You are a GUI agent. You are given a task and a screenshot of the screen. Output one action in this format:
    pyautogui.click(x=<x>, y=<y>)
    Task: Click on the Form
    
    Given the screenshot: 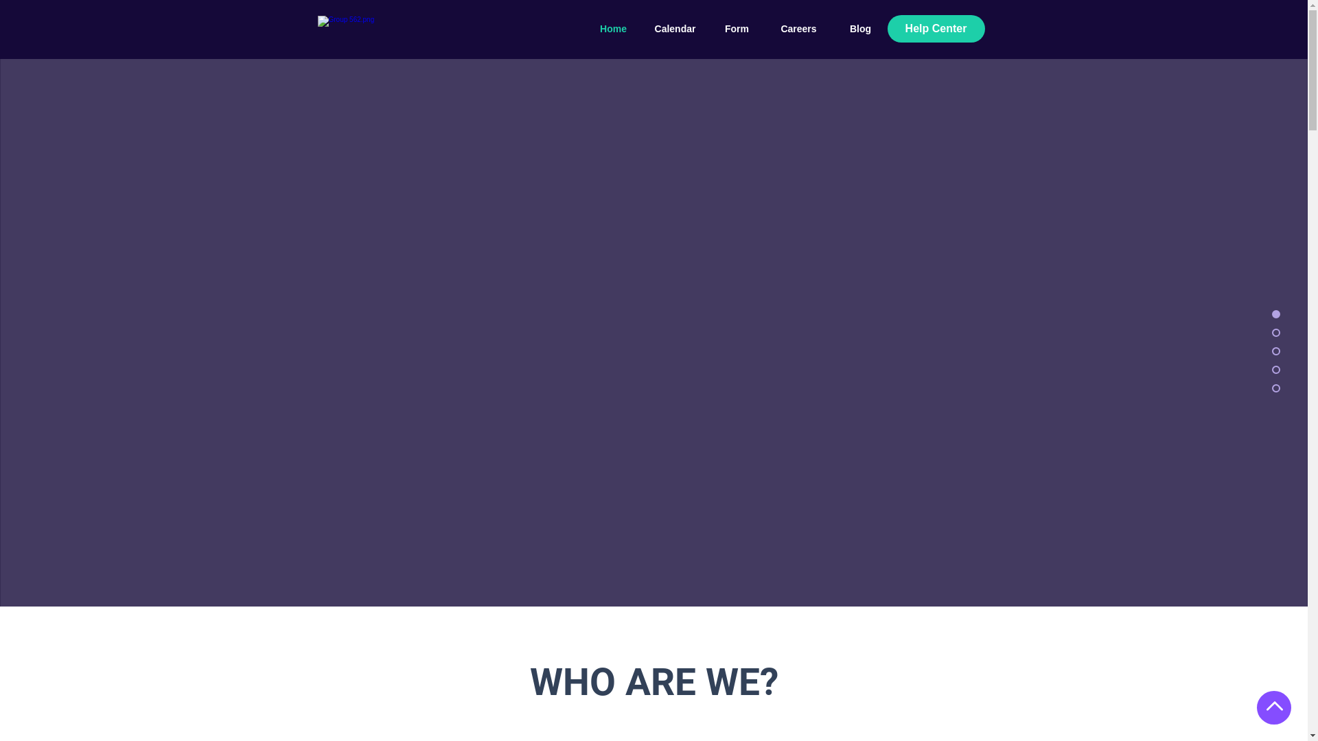 What is the action you would take?
    pyautogui.click(x=737, y=29)
    